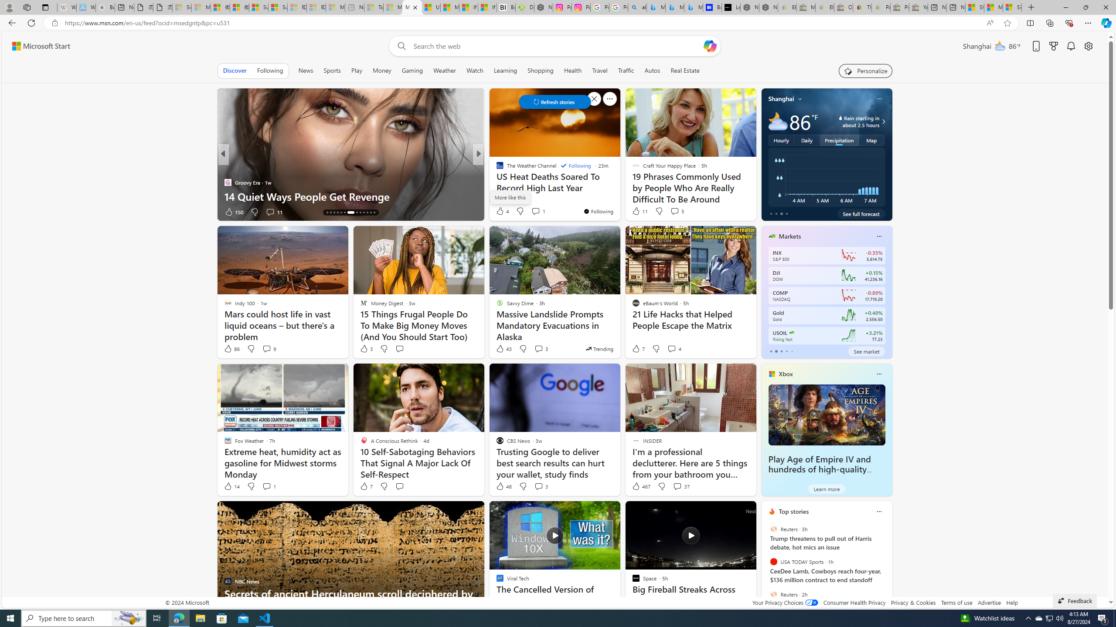 This screenshot has height=627, width=1116. Describe the element at coordinates (334, 212) in the screenshot. I see `AutomationID: tab-16` at that location.